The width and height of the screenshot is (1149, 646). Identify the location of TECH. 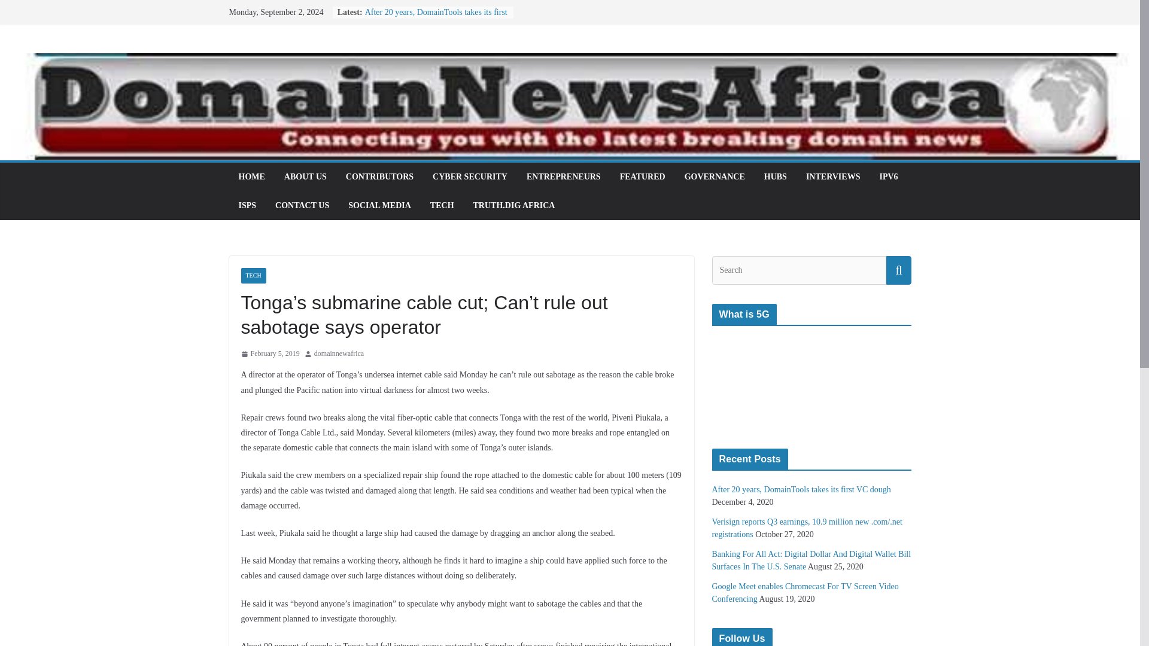
(442, 206).